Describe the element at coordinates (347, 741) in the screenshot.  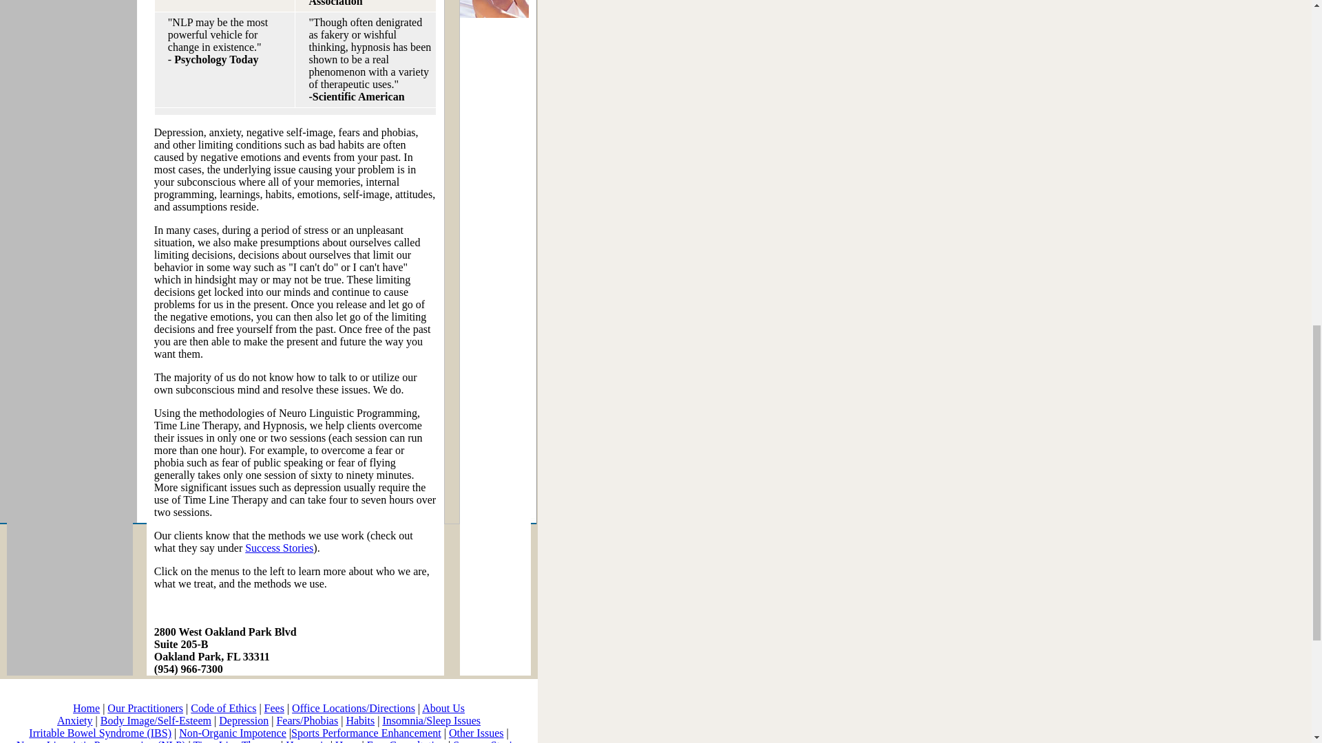
I see `Huna` at that location.